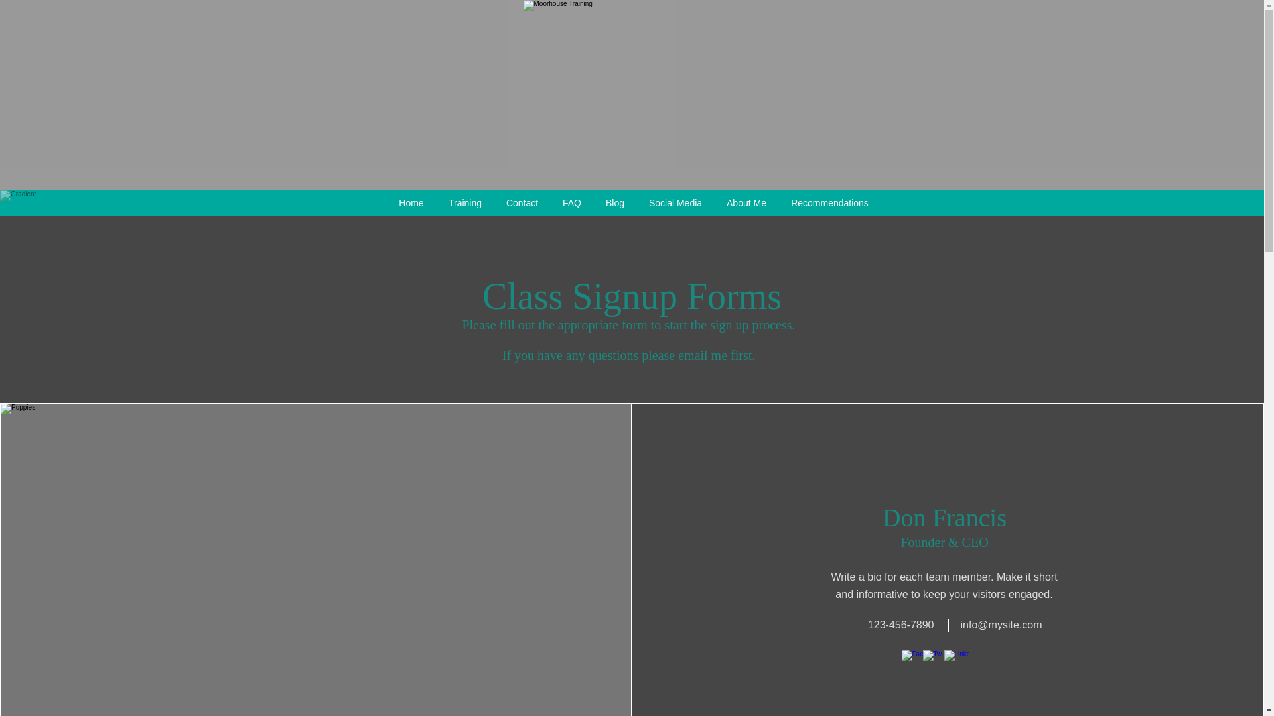  I want to click on Home, so click(410, 203).